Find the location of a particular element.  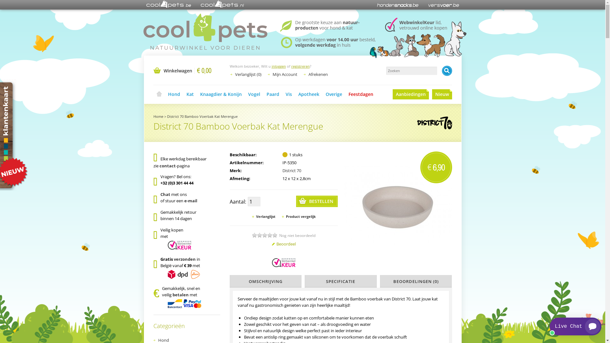

Zoeken is located at coordinates (447, 71).